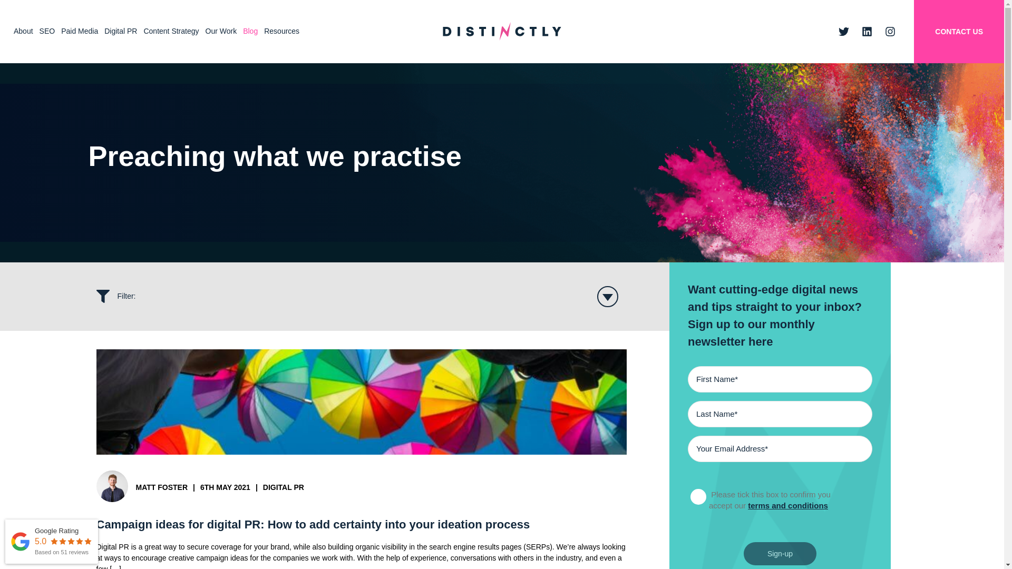 The image size is (1012, 569). What do you see at coordinates (47, 31) in the screenshot?
I see `SEO` at bounding box center [47, 31].